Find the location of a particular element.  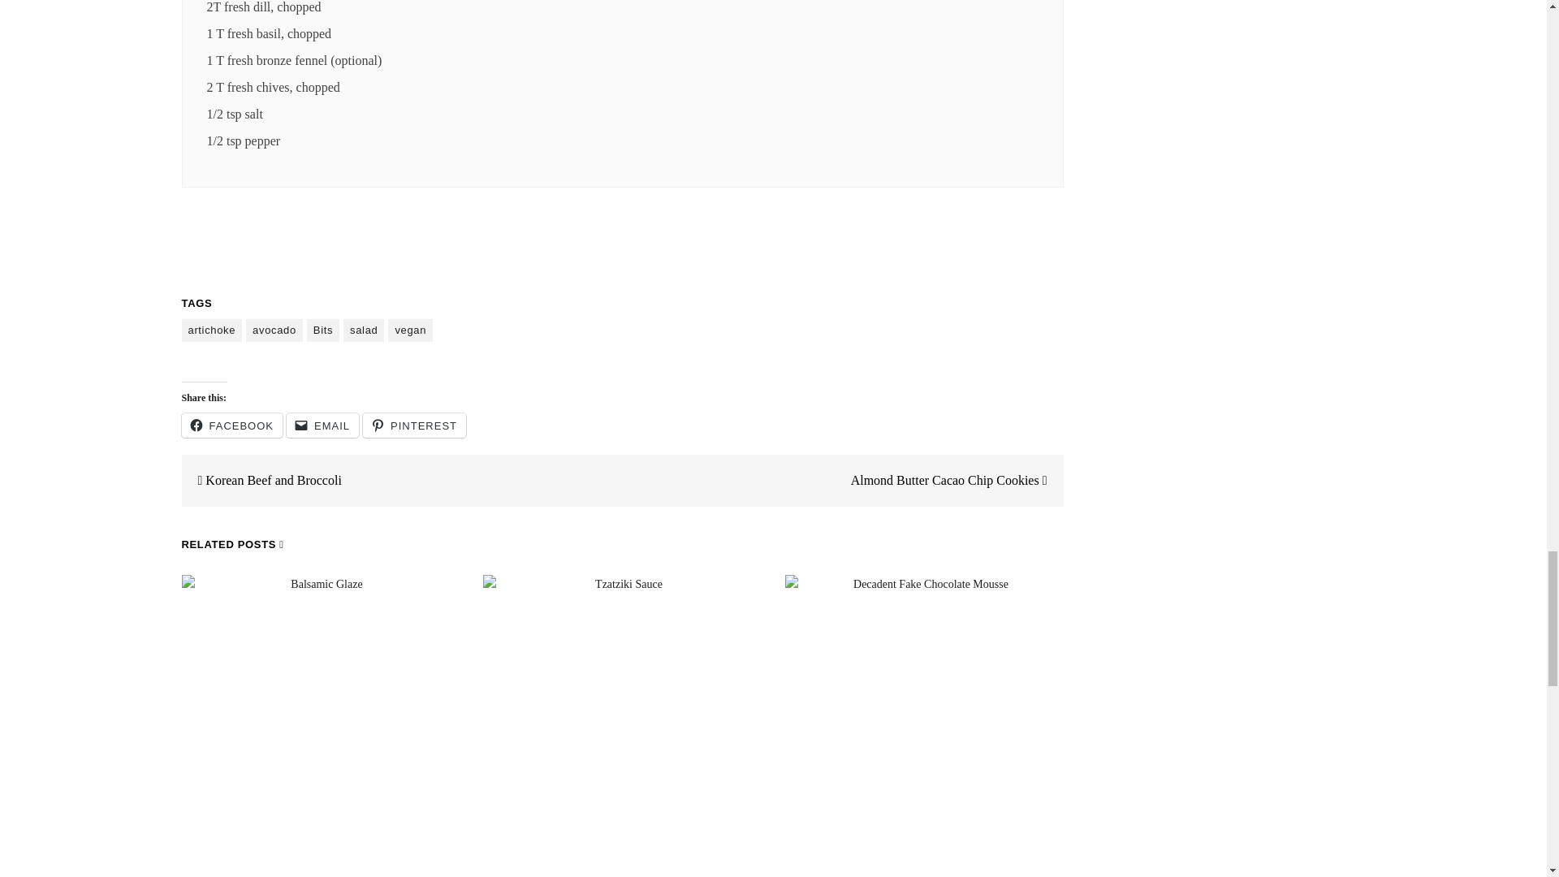

Click to share on Facebook is located at coordinates (232, 425).